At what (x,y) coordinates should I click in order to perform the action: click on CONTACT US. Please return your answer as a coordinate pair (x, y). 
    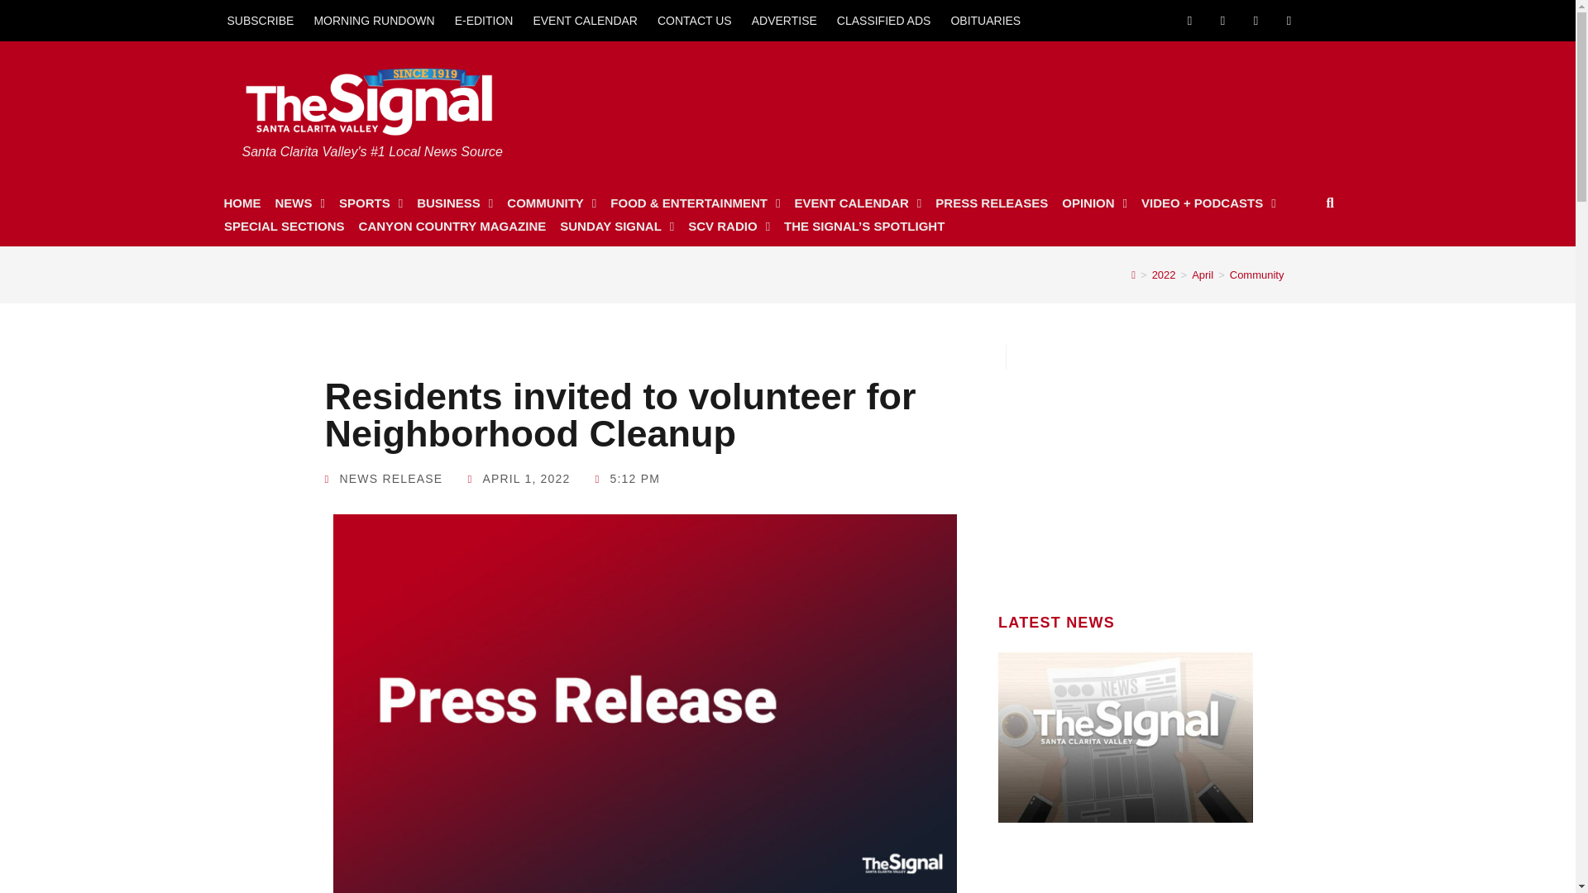
    Looking at the image, I should click on (695, 20).